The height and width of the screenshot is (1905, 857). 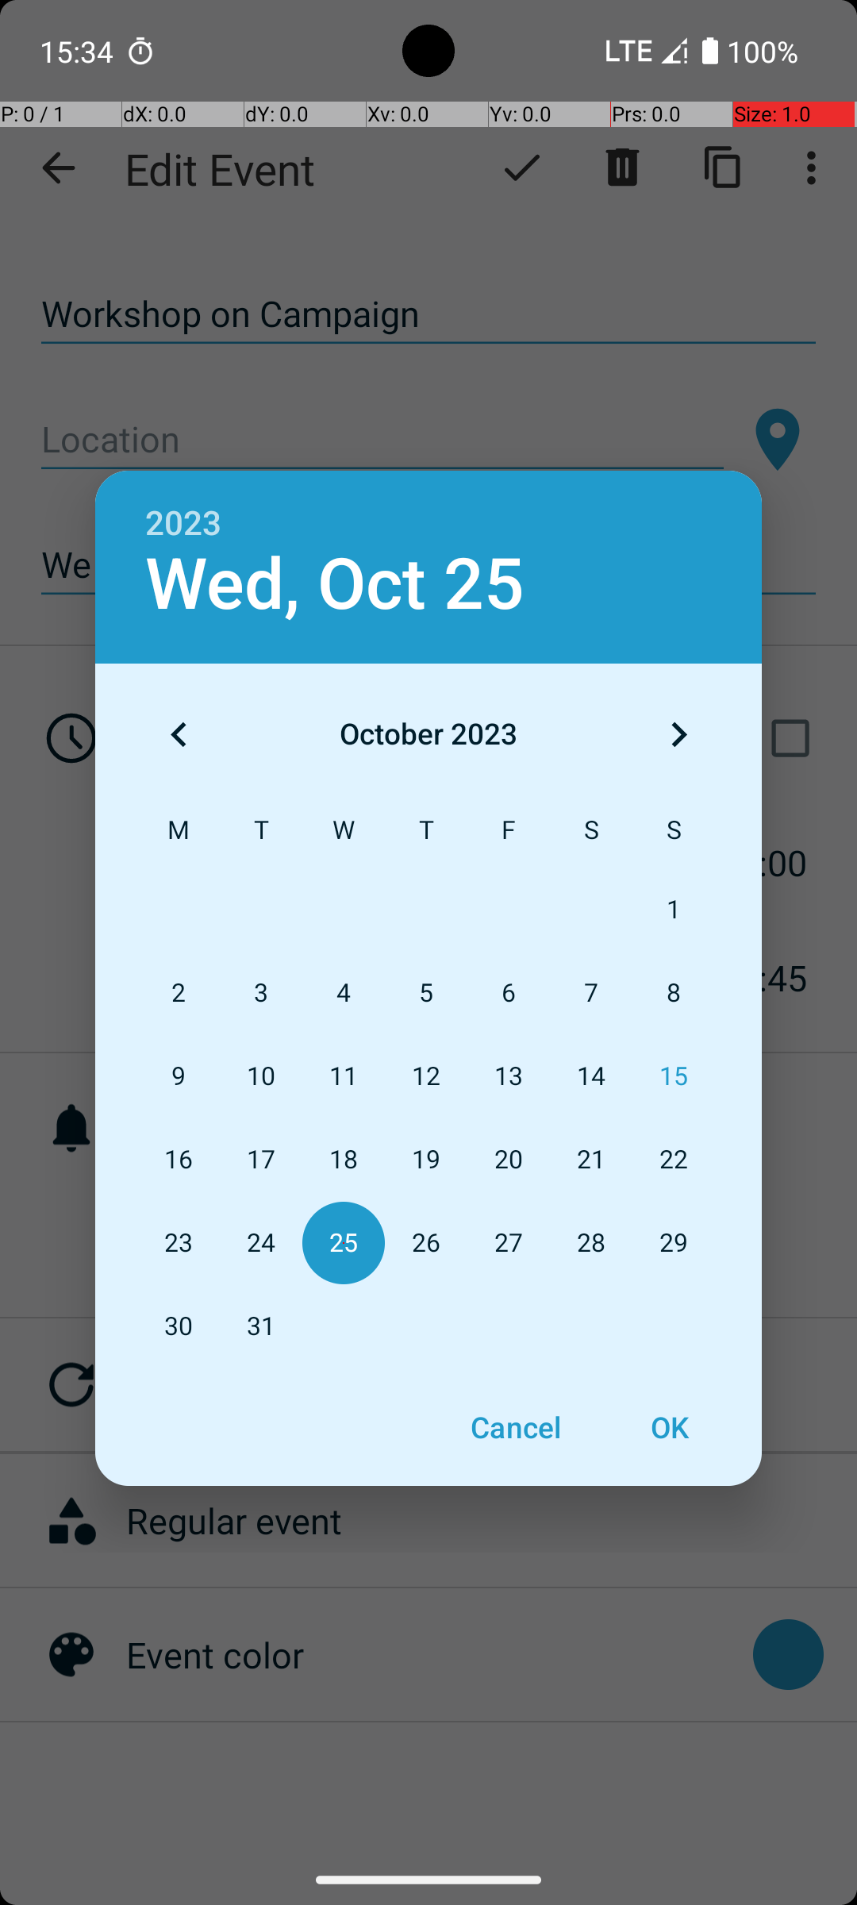 What do you see at coordinates (335, 584) in the screenshot?
I see `Wed, Oct 25` at bounding box center [335, 584].